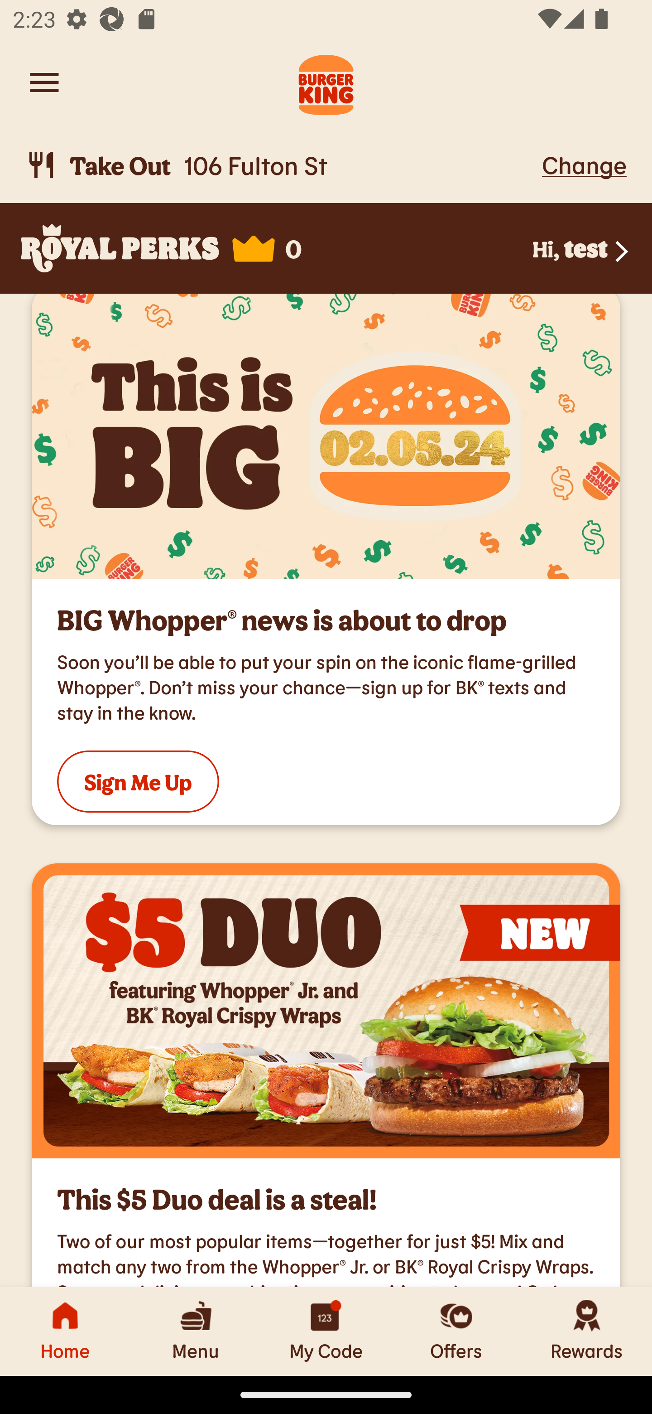  I want to click on Rewards, so click(587, 1331).